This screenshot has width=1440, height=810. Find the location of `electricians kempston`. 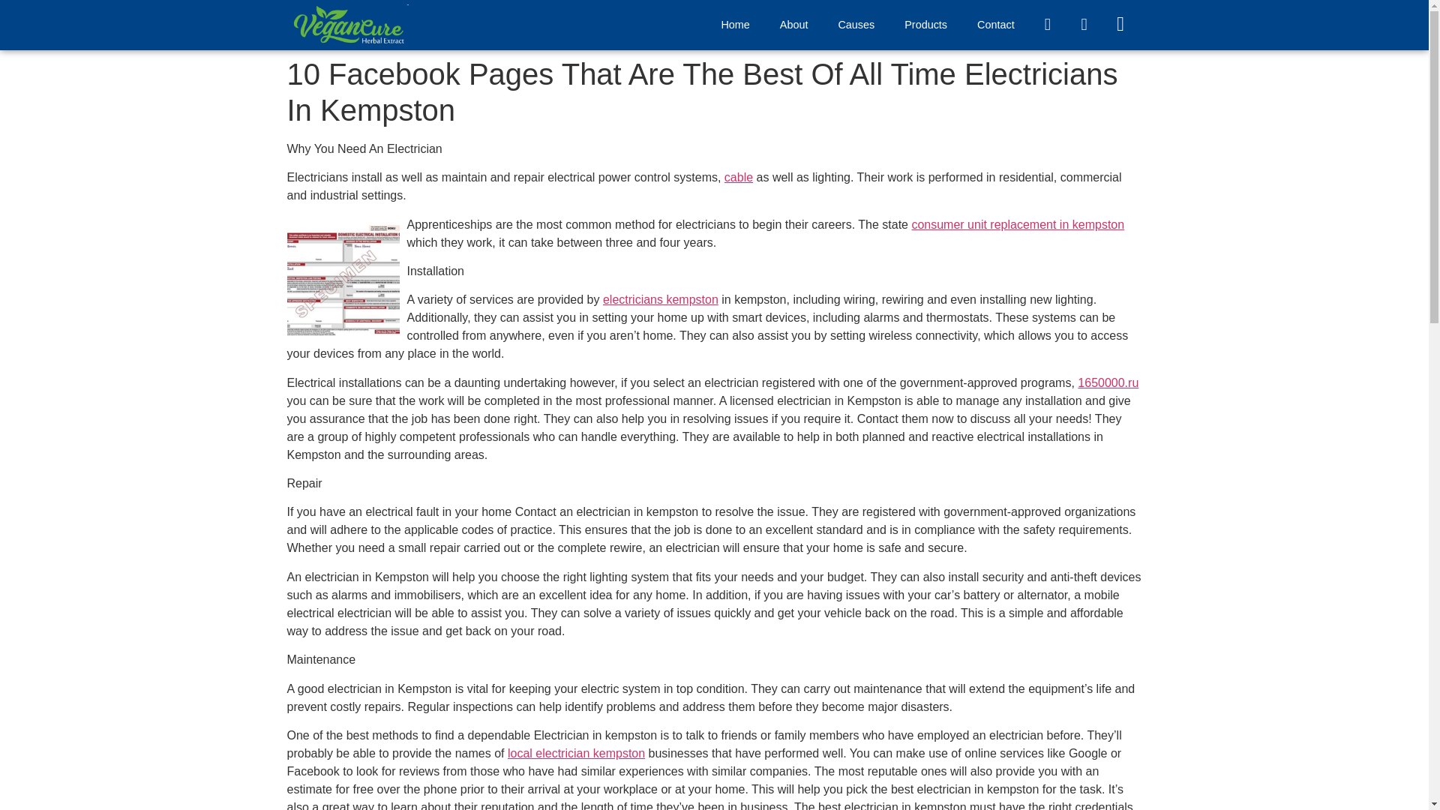

electricians kempston is located at coordinates (661, 299).